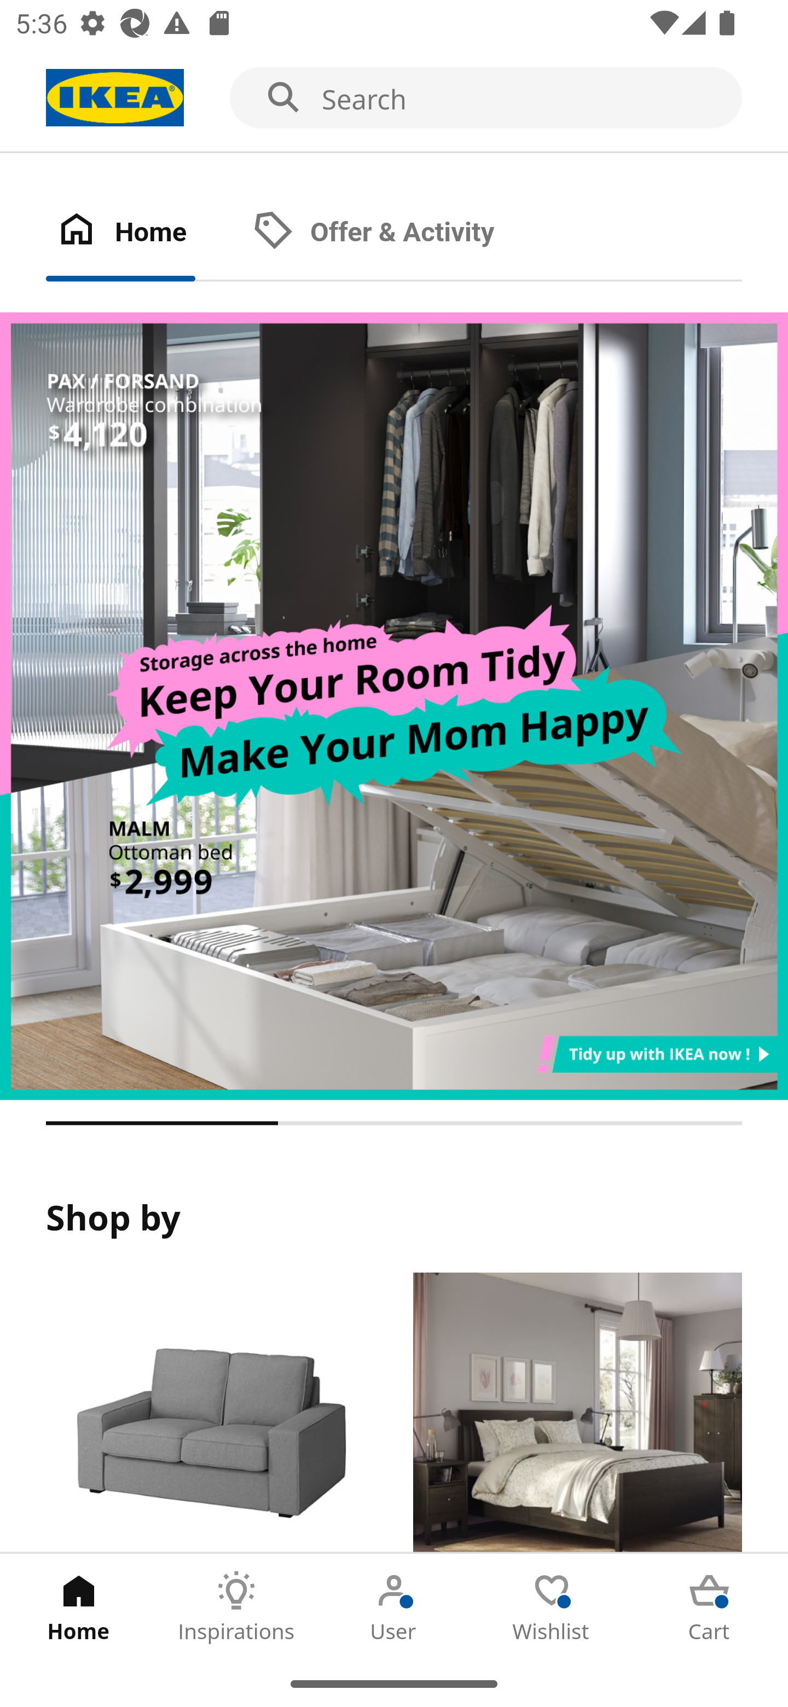 The width and height of the screenshot is (788, 1707). I want to click on Cart
Tab 5 of 5, so click(709, 1607).